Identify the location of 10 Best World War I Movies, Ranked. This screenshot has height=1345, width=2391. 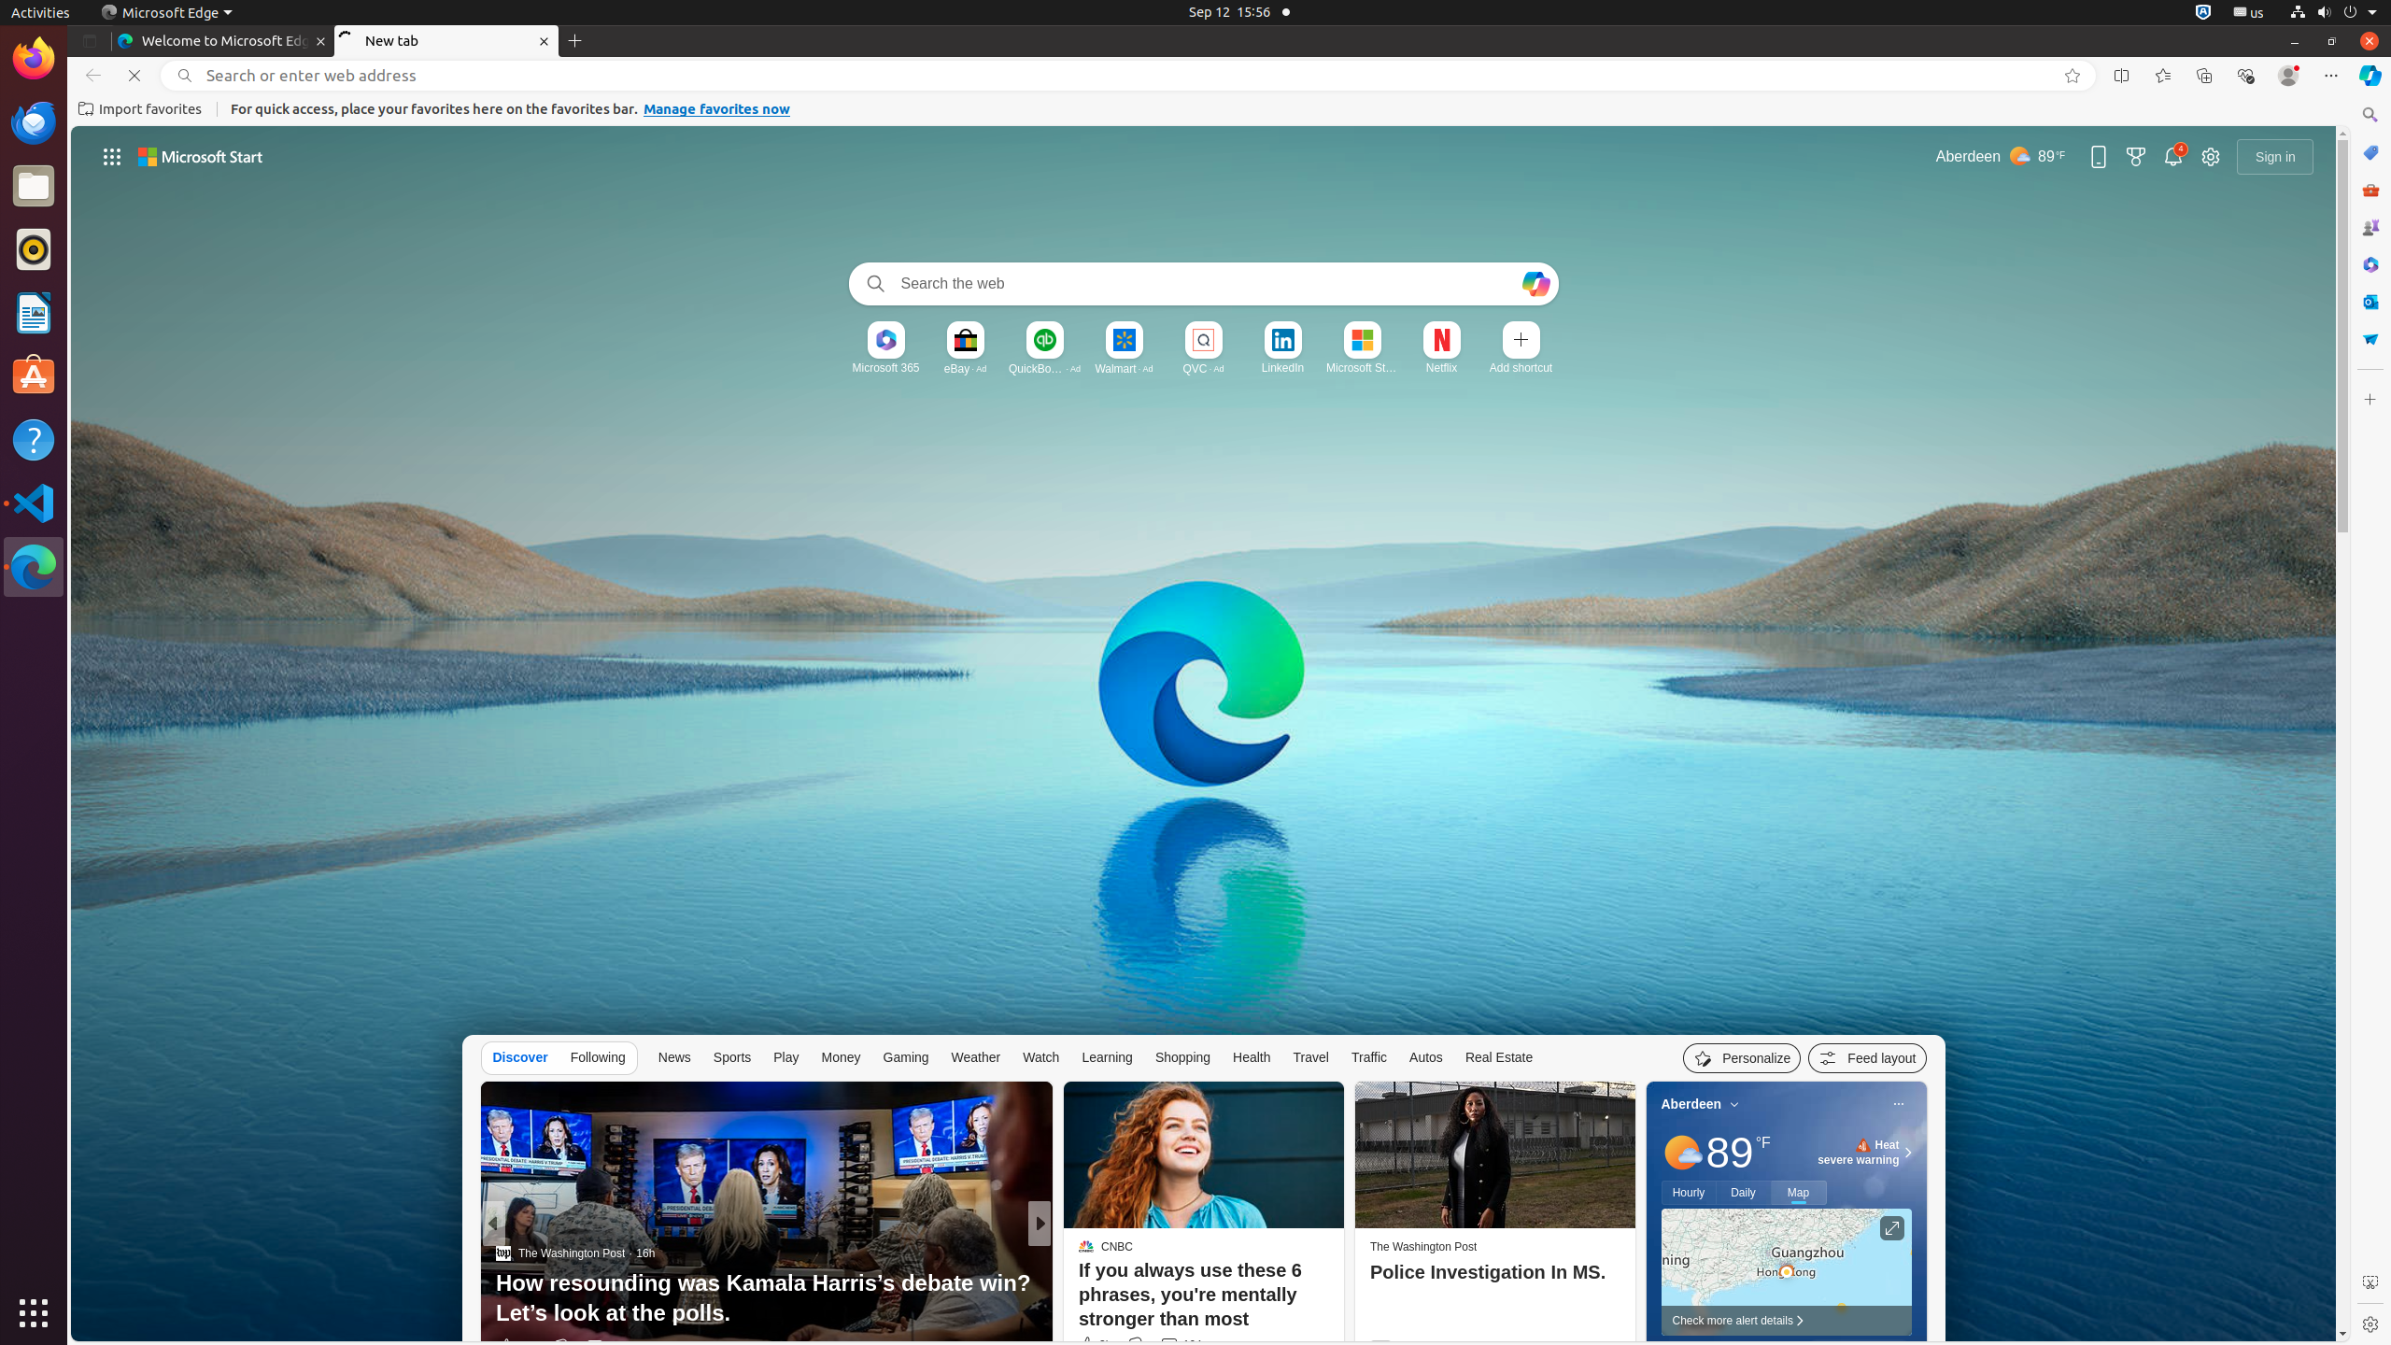
(1341, 1313).